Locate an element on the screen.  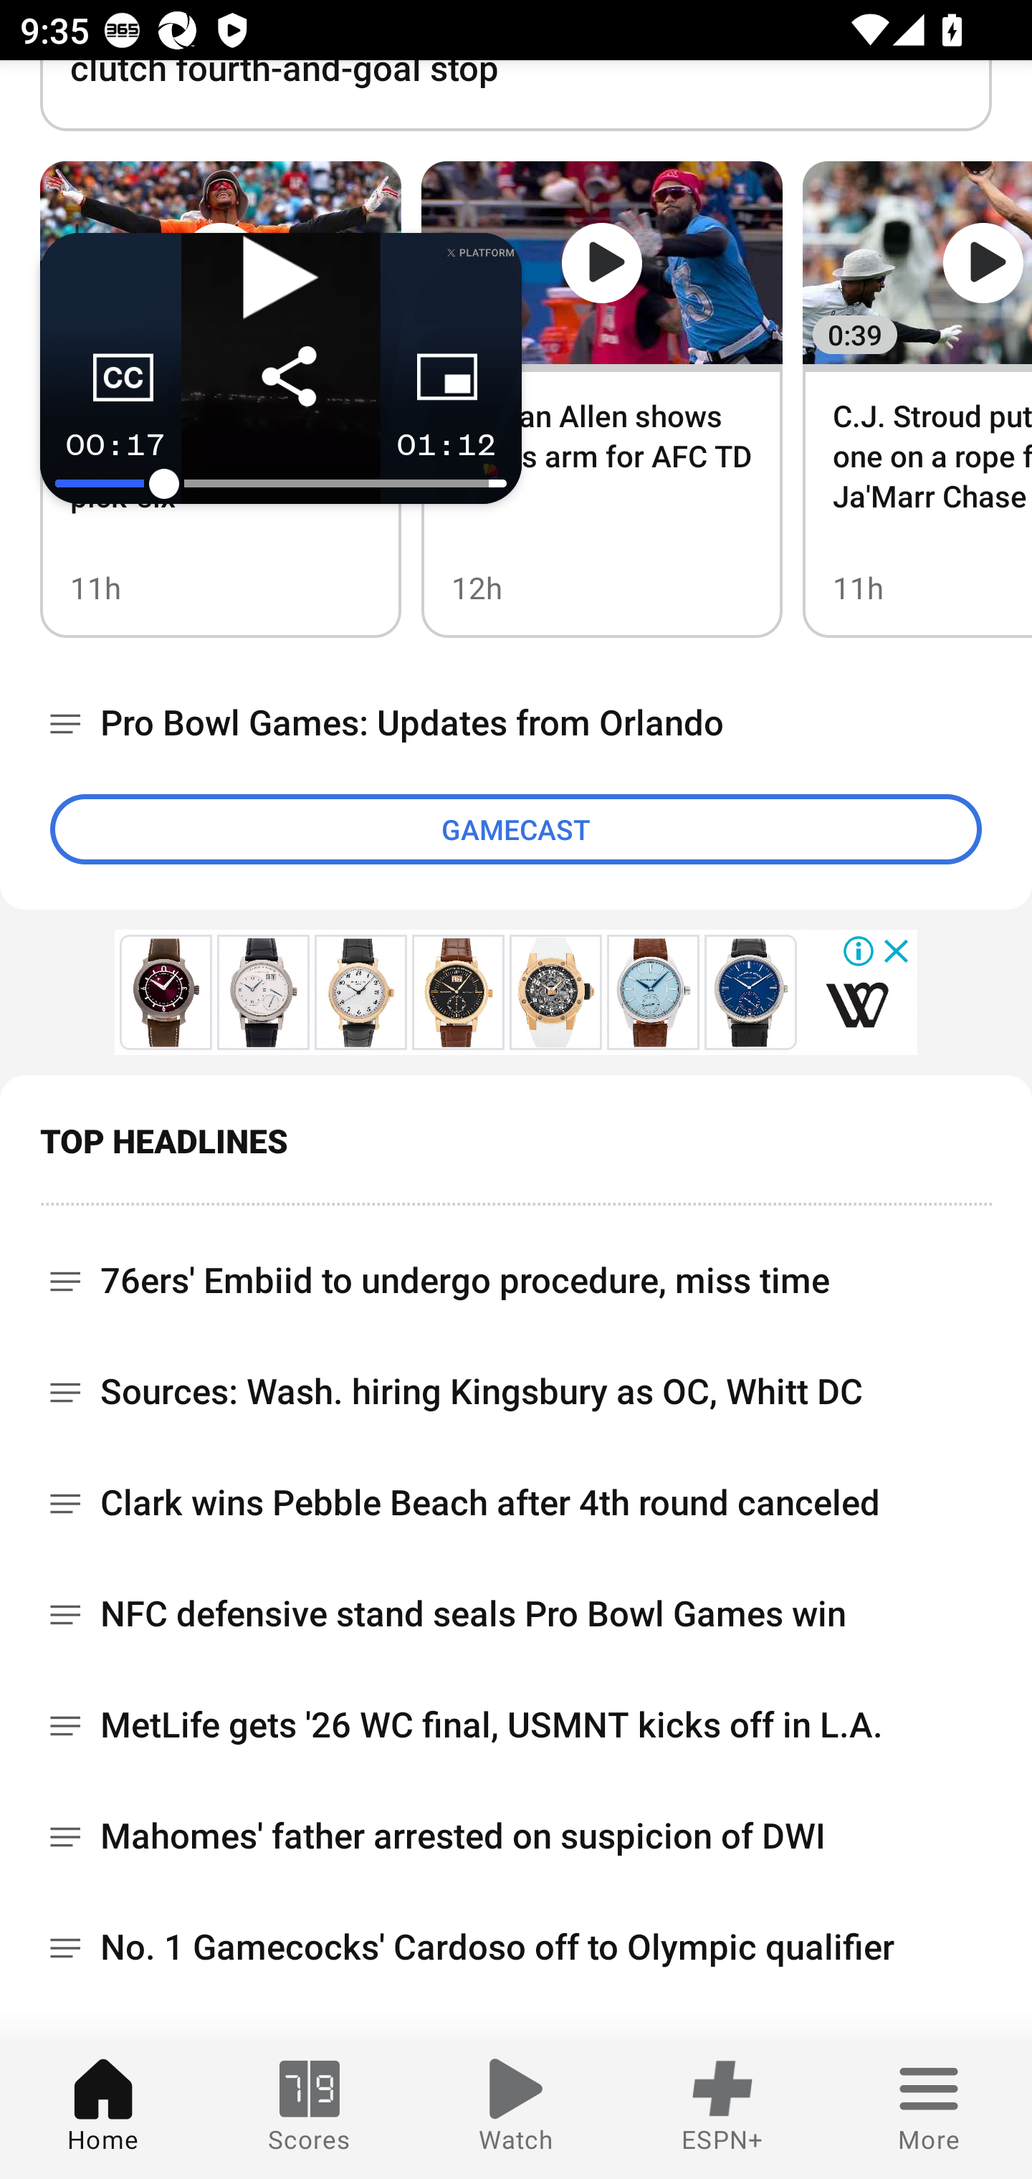
Watch is located at coordinates (516, 2109).